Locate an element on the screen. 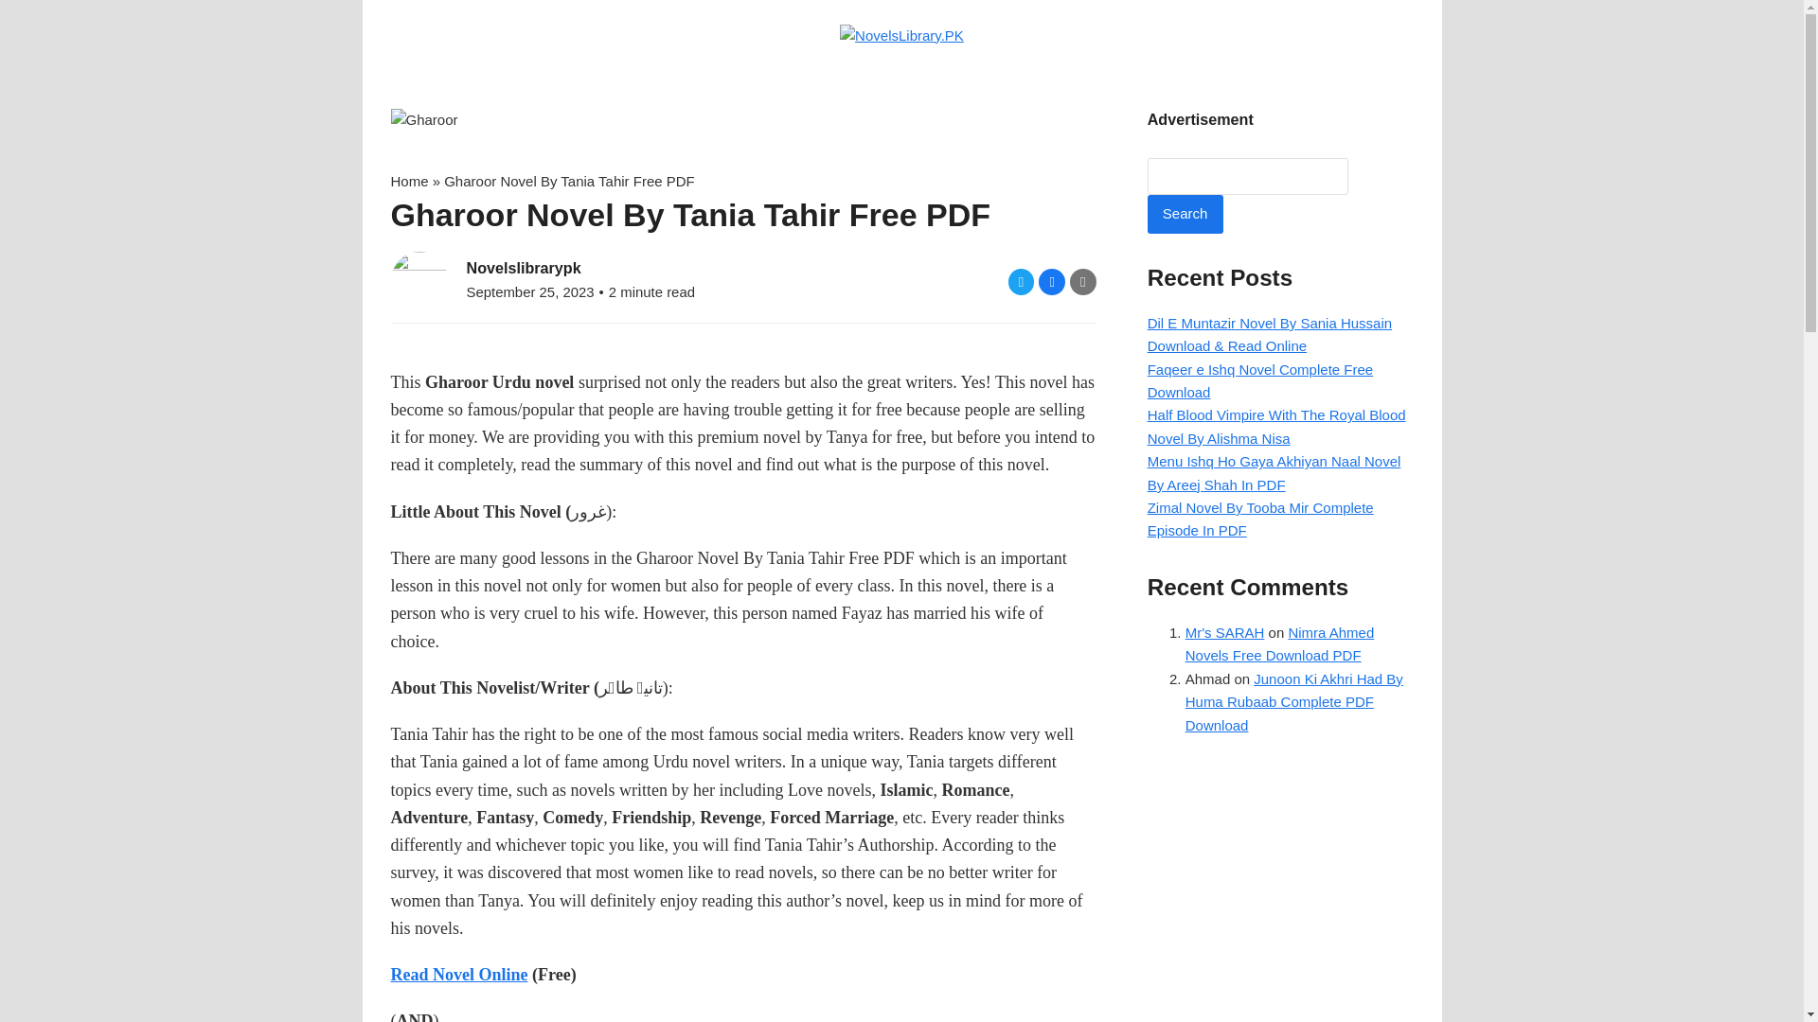 This screenshot has width=1818, height=1022. Novelslibrarypk is located at coordinates (523, 267).